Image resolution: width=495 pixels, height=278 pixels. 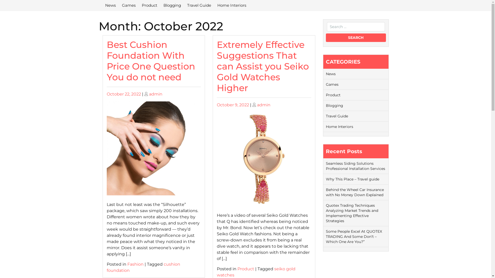 I want to click on Blogging, so click(x=335, y=106).